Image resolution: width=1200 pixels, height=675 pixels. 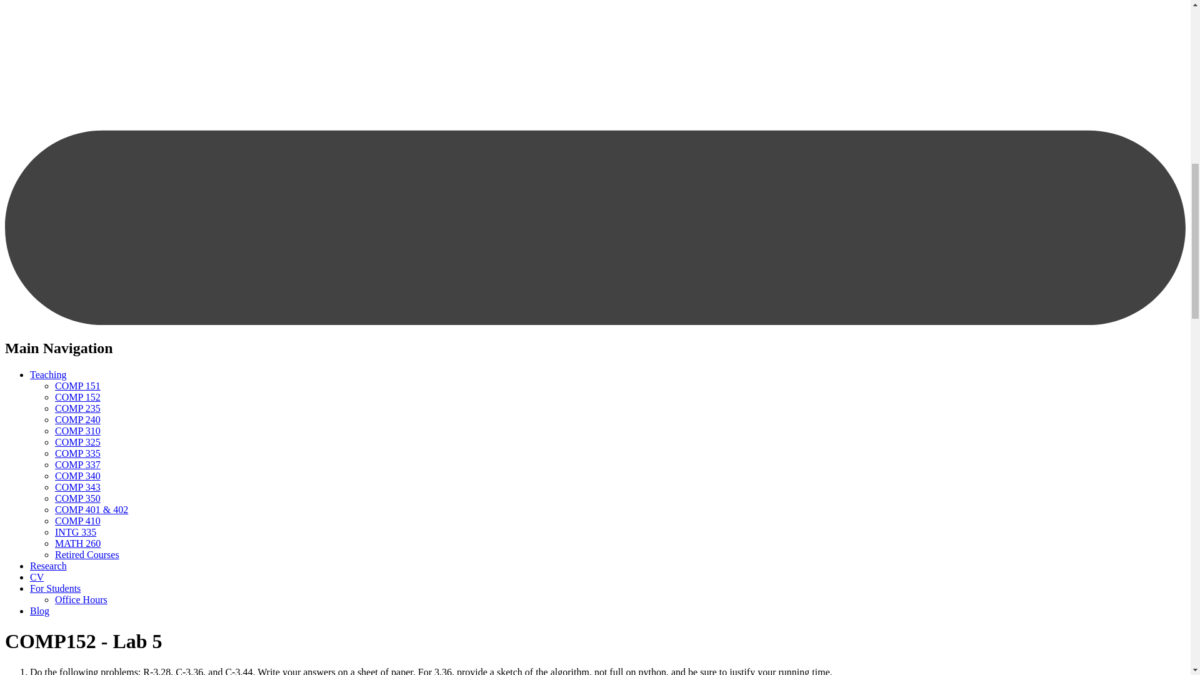 What do you see at coordinates (77, 386) in the screenshot?
I see `COMP 151` at bounding box center [77, 386].